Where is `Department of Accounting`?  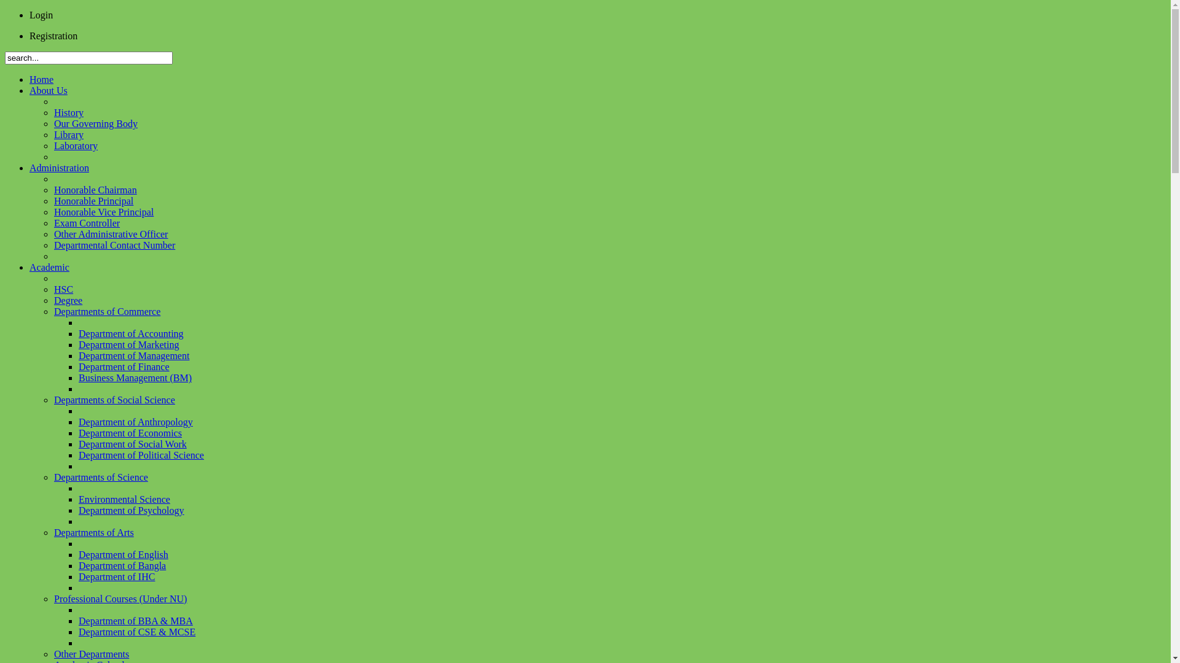 Department of Accounting is located at coordinates (132, 334).